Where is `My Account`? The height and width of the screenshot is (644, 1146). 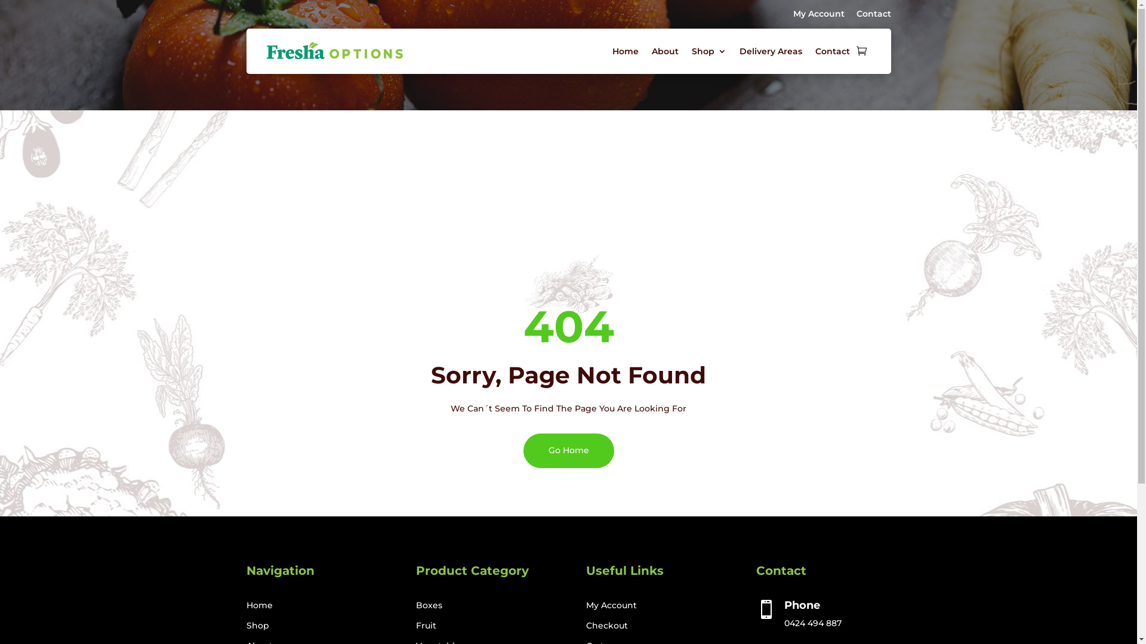 My Account is located at coordinates (818, 14).